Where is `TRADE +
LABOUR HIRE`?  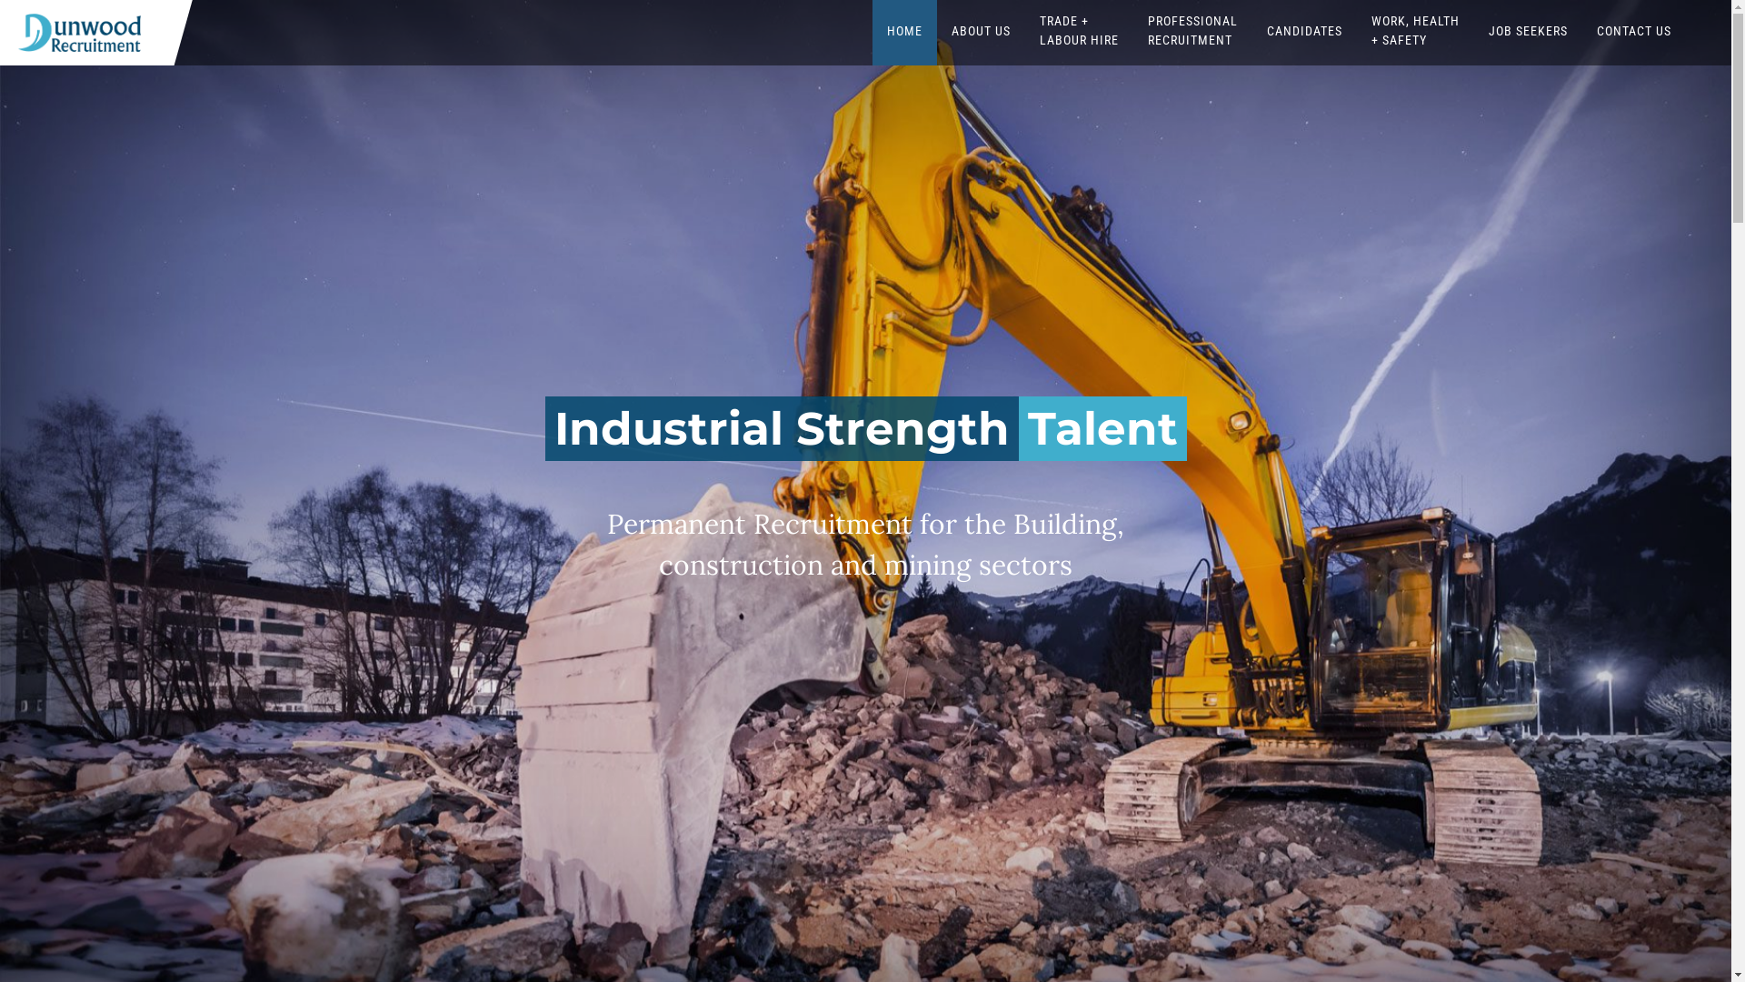
TRADE +
LABOUR HIRE is located at coordinates (1080, 31).